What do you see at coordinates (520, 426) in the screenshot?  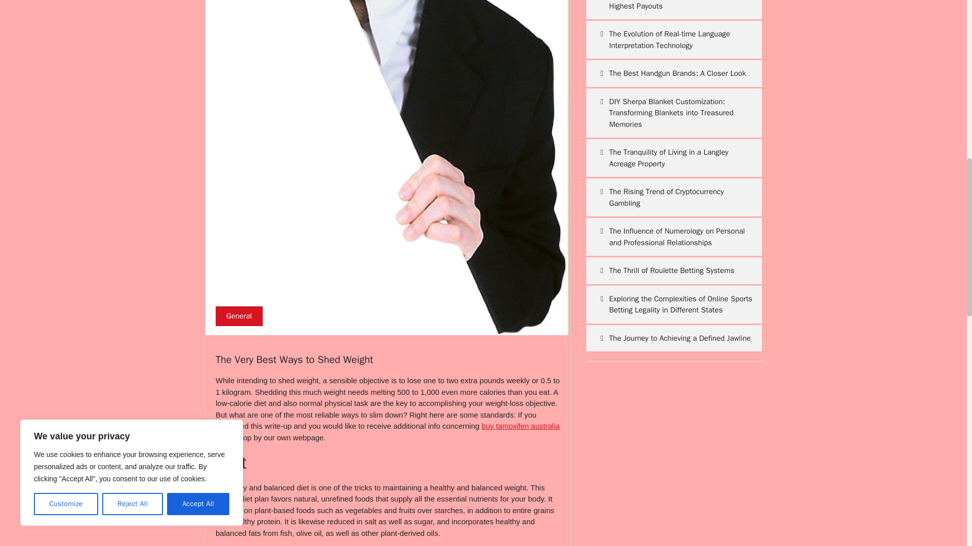 I see `buy tamoxifen australia` at bounding box center [520, 426].